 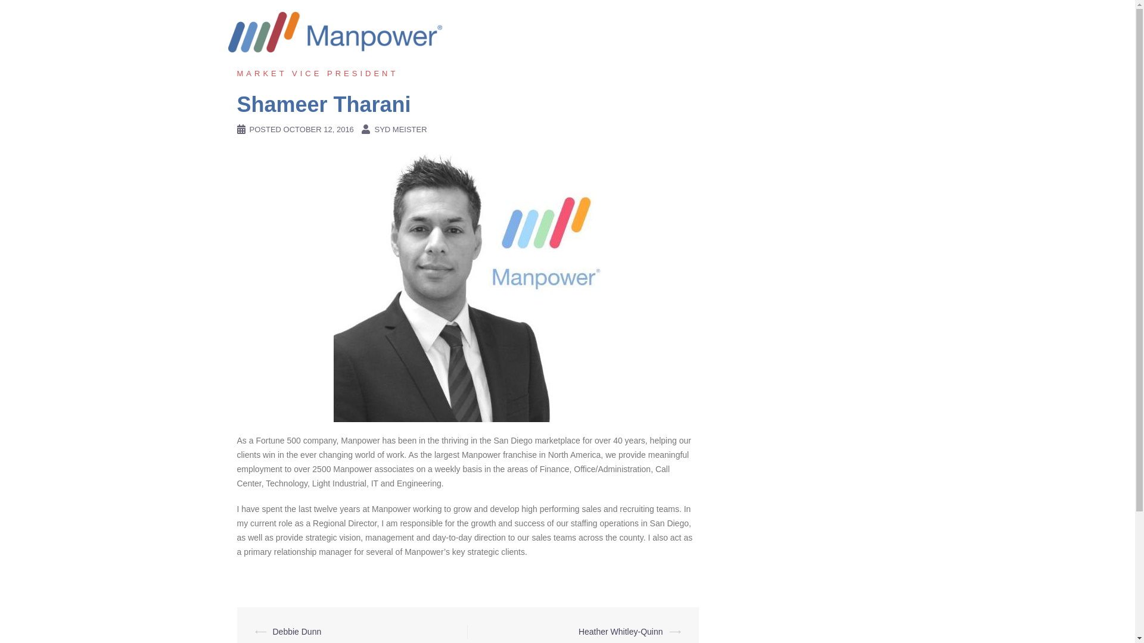 What do you see at coordinates (614, 43) in the screenshot?
I see `Home` at bounding box center [614, 43].